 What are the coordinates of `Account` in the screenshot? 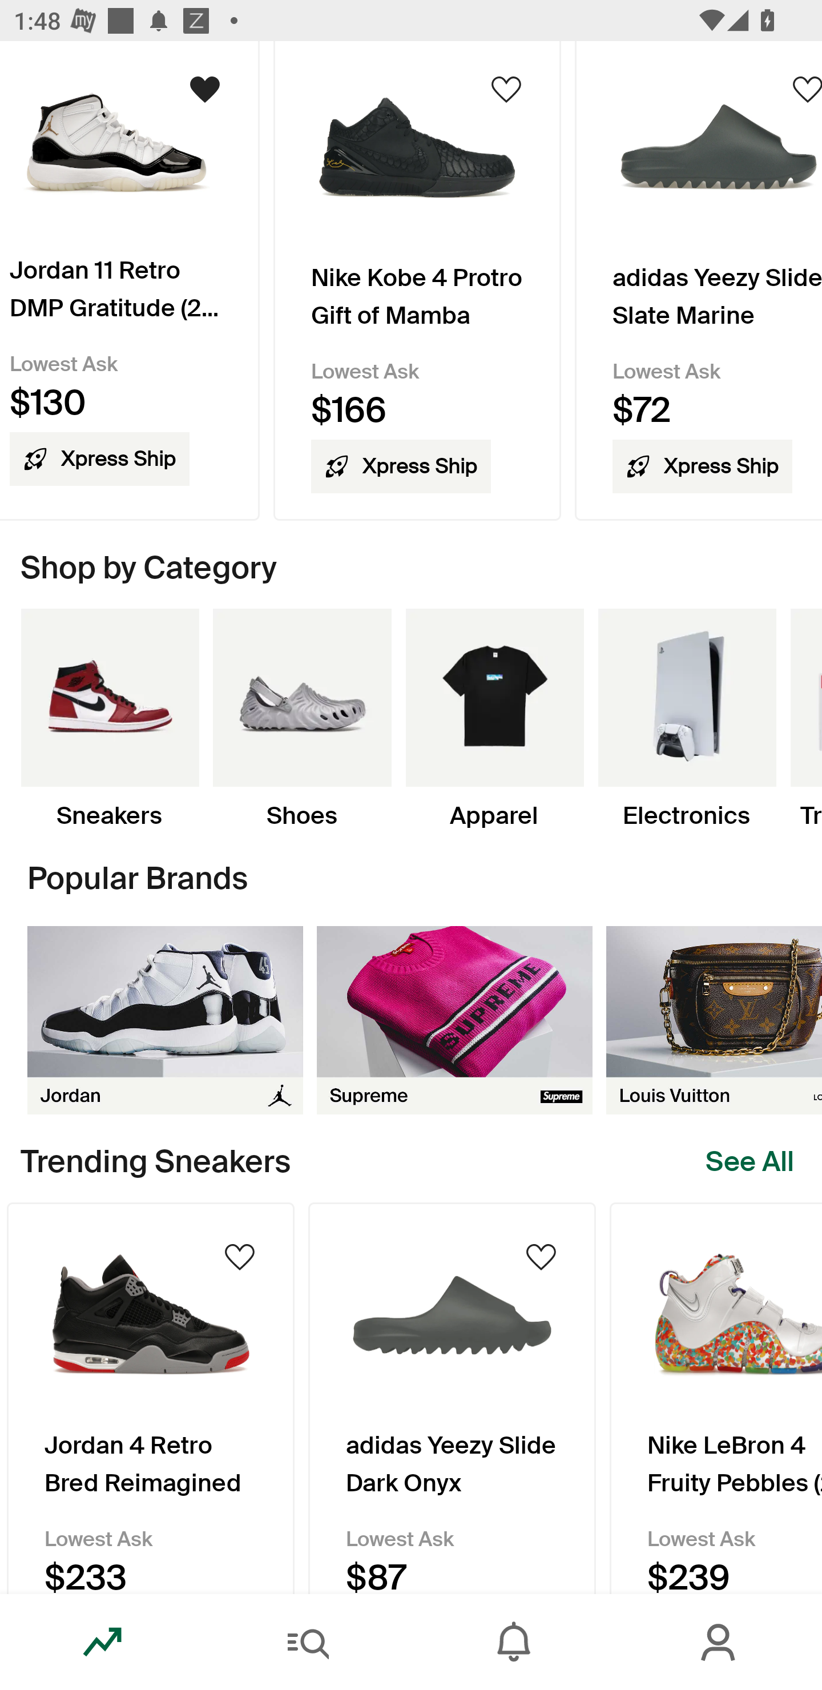 It's located at (719, 1642).